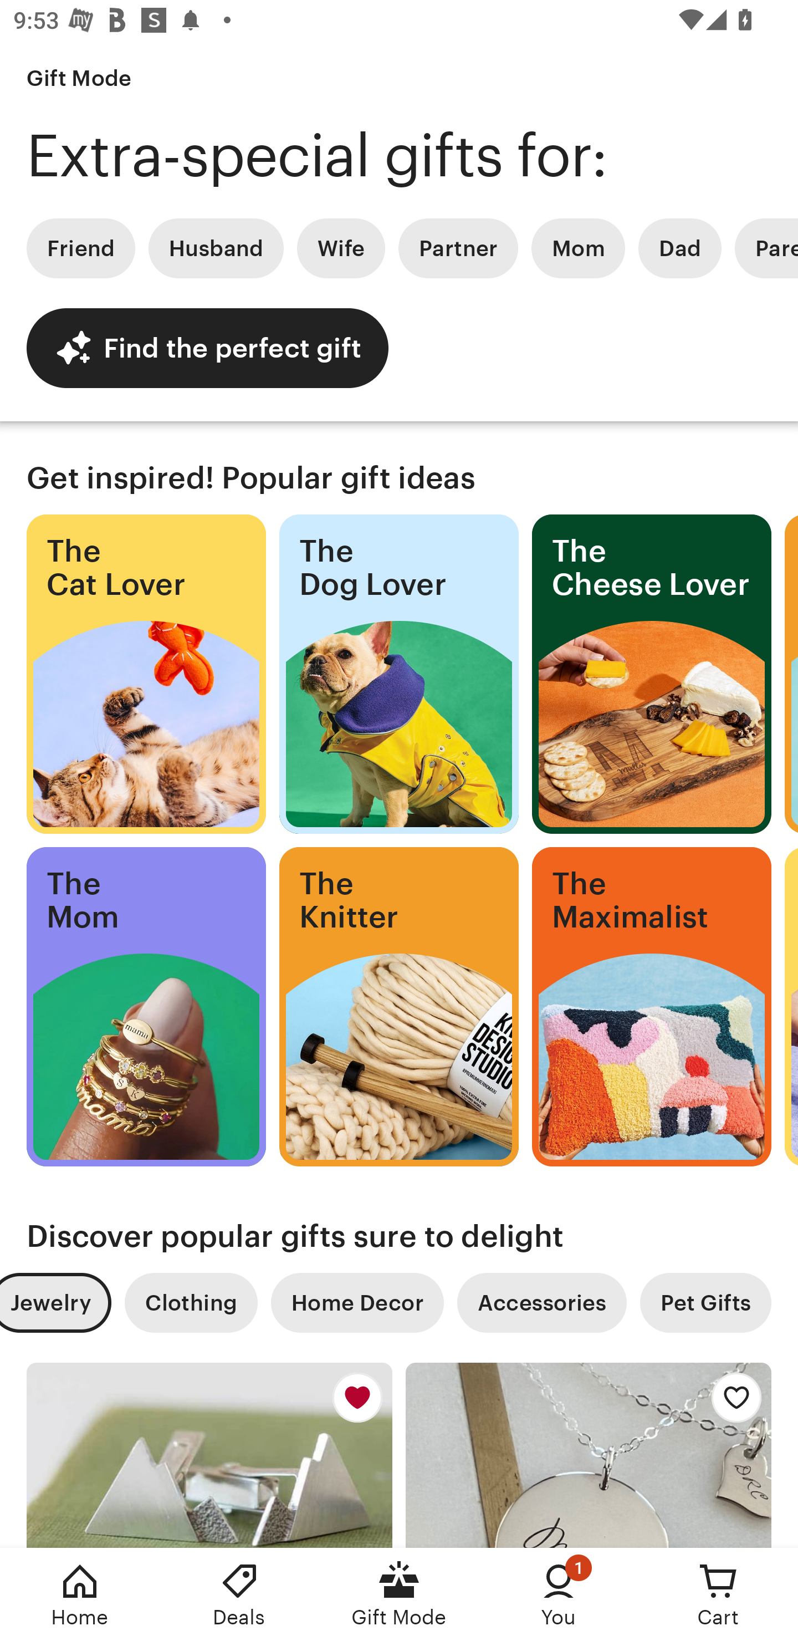 This screenshot has height=1641, width=798. What do you see at coordinates (239, 1594) in the screenshot?
I see `Deals` at bounding box center [239, 1594].